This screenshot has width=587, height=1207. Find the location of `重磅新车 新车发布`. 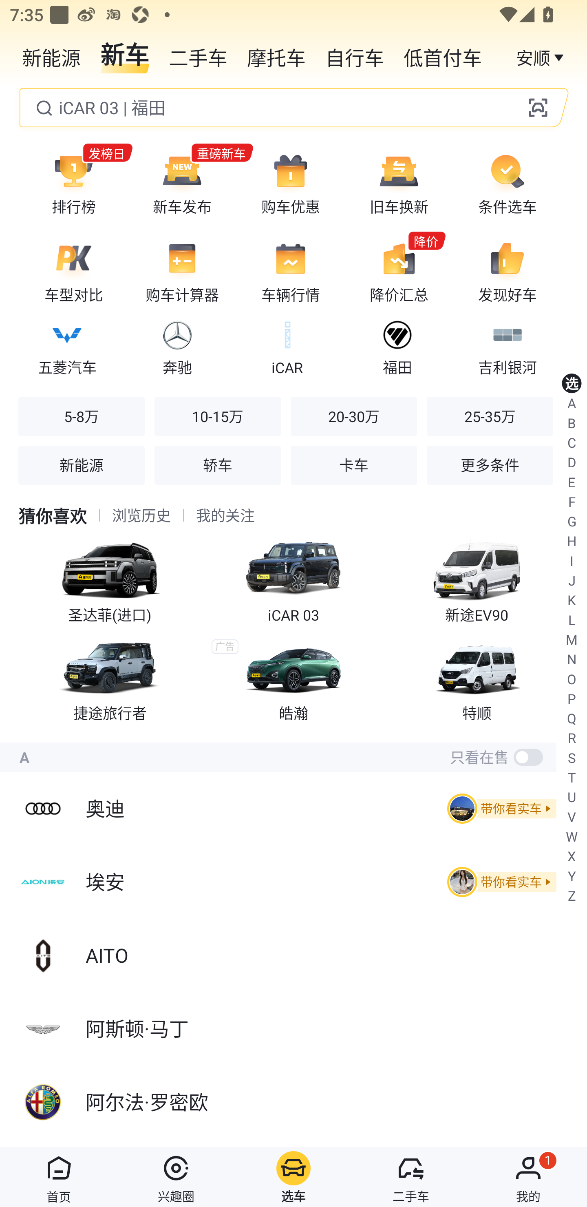

重磅新车 新车发布 is located at coordinates (182, 183).